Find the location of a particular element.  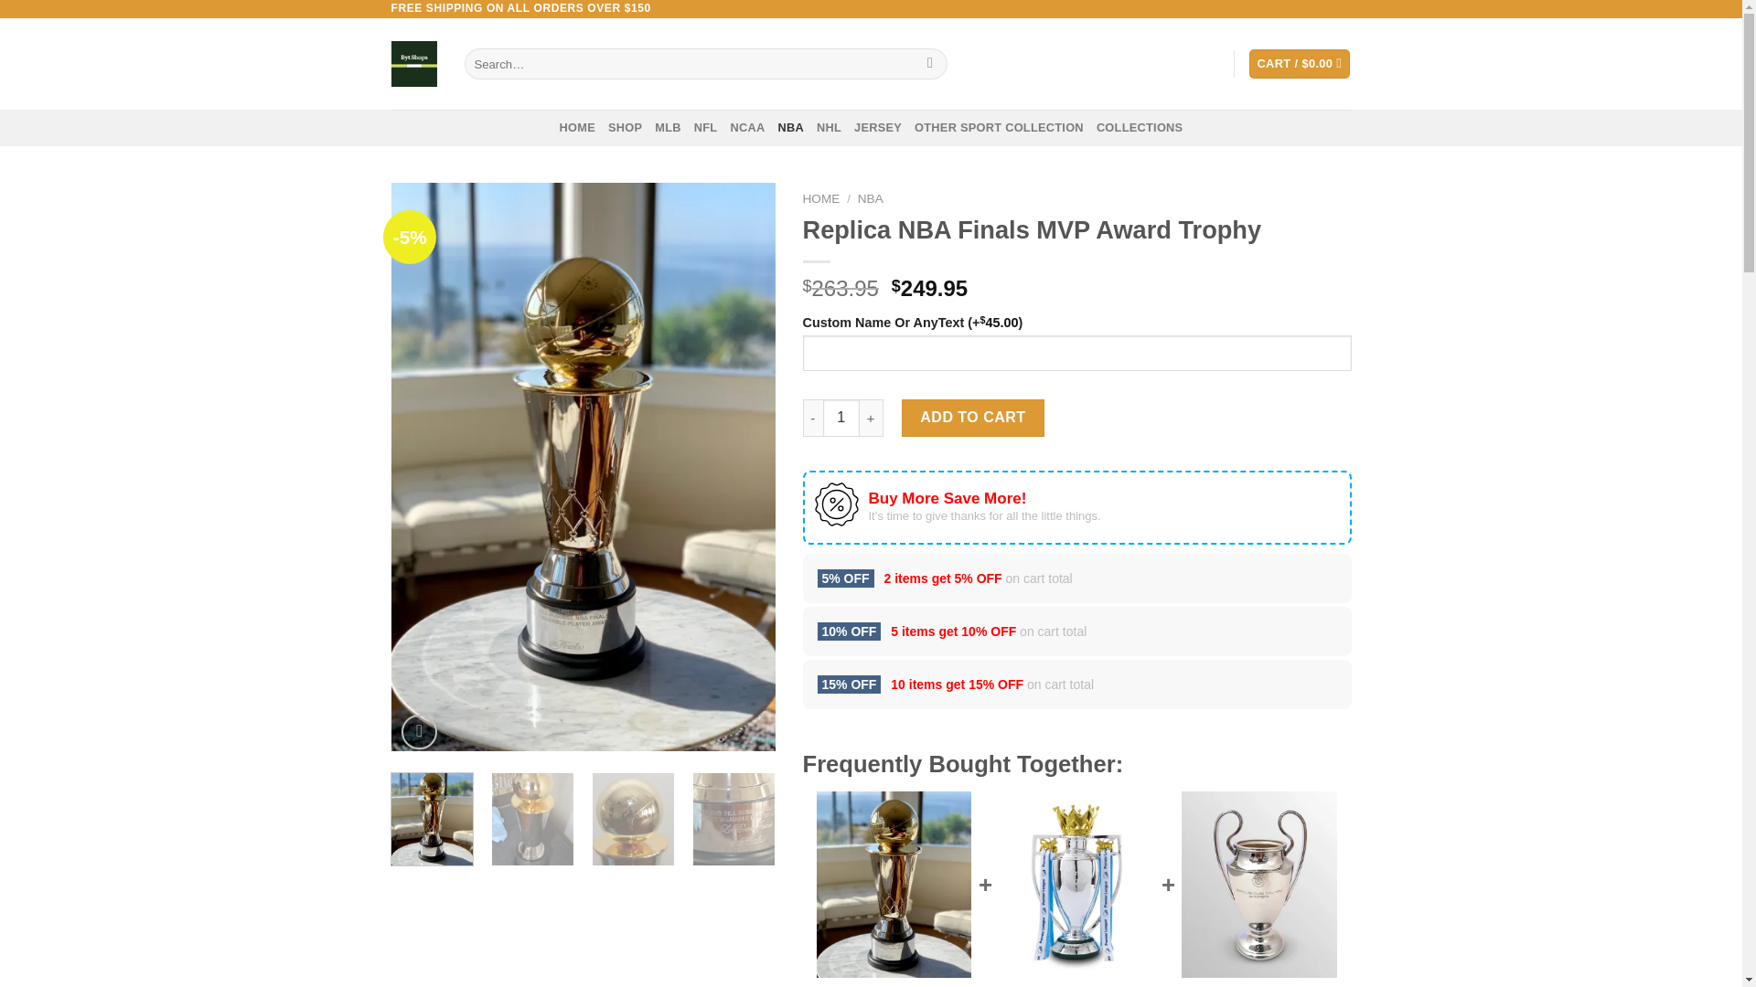

HOME is located at coordinates (821, 197).